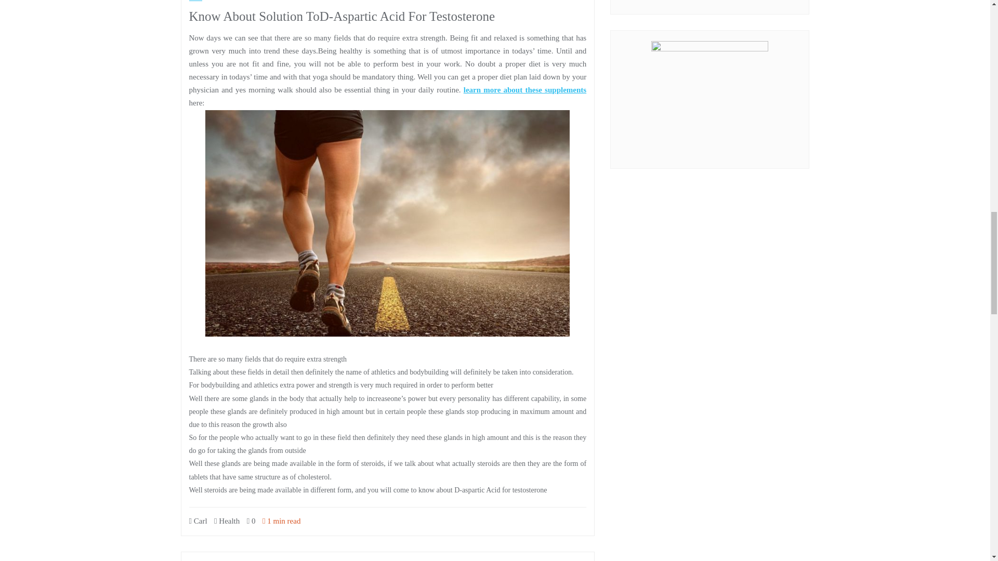 This screenshot has width=998, height=561. Describe the element at coordinates (199, 520) in the screenshot. I see `Carl` at that location.